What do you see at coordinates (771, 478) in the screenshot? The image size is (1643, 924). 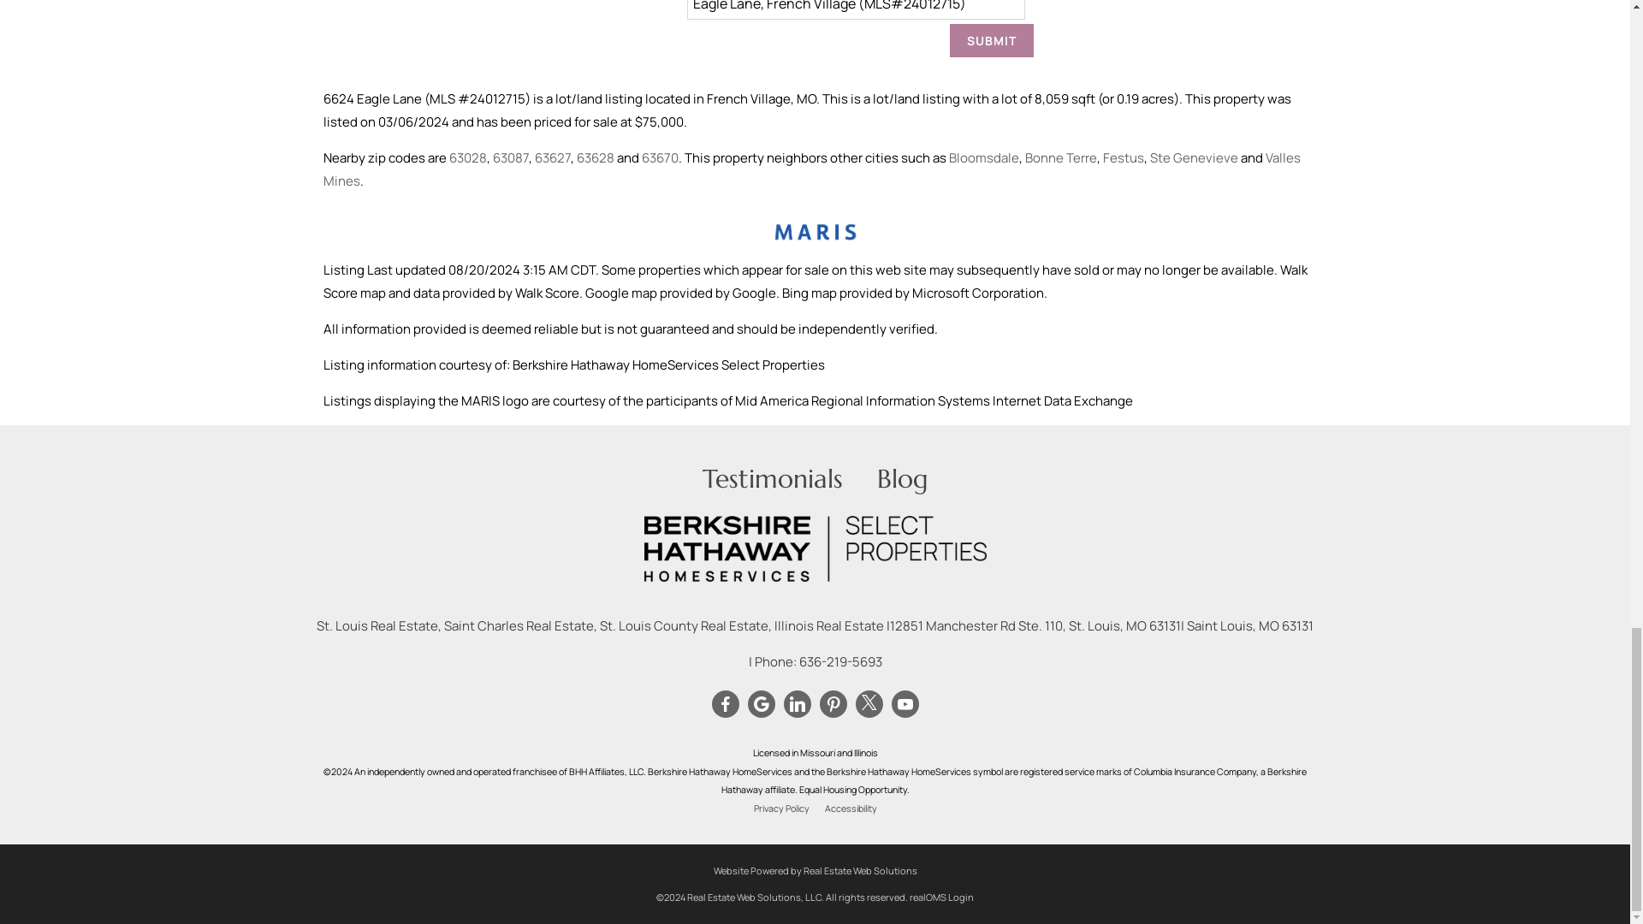 I see `Testimonials` at bounding box center [771, 478].